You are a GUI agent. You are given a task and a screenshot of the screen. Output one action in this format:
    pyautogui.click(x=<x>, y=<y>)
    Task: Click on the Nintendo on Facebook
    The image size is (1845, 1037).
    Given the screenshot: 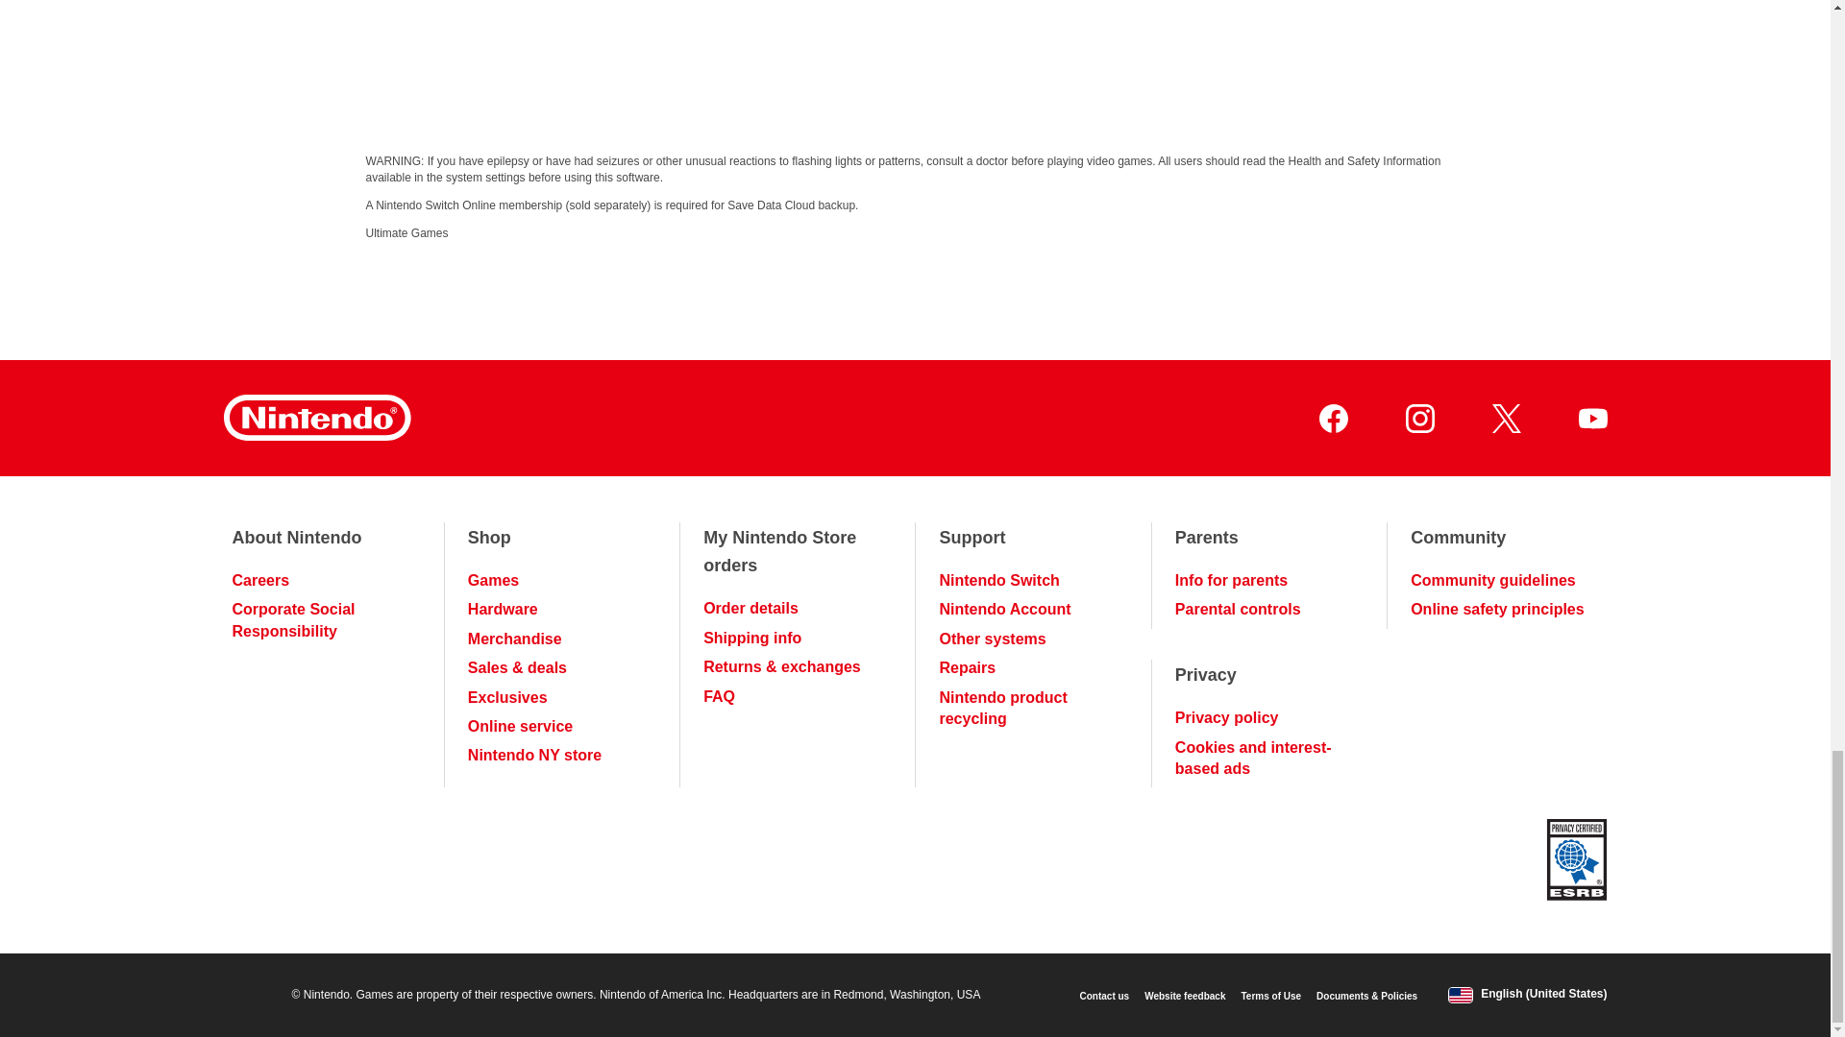 What is the action you would take?
    pyautogui.click(x=1332, y=419)
    